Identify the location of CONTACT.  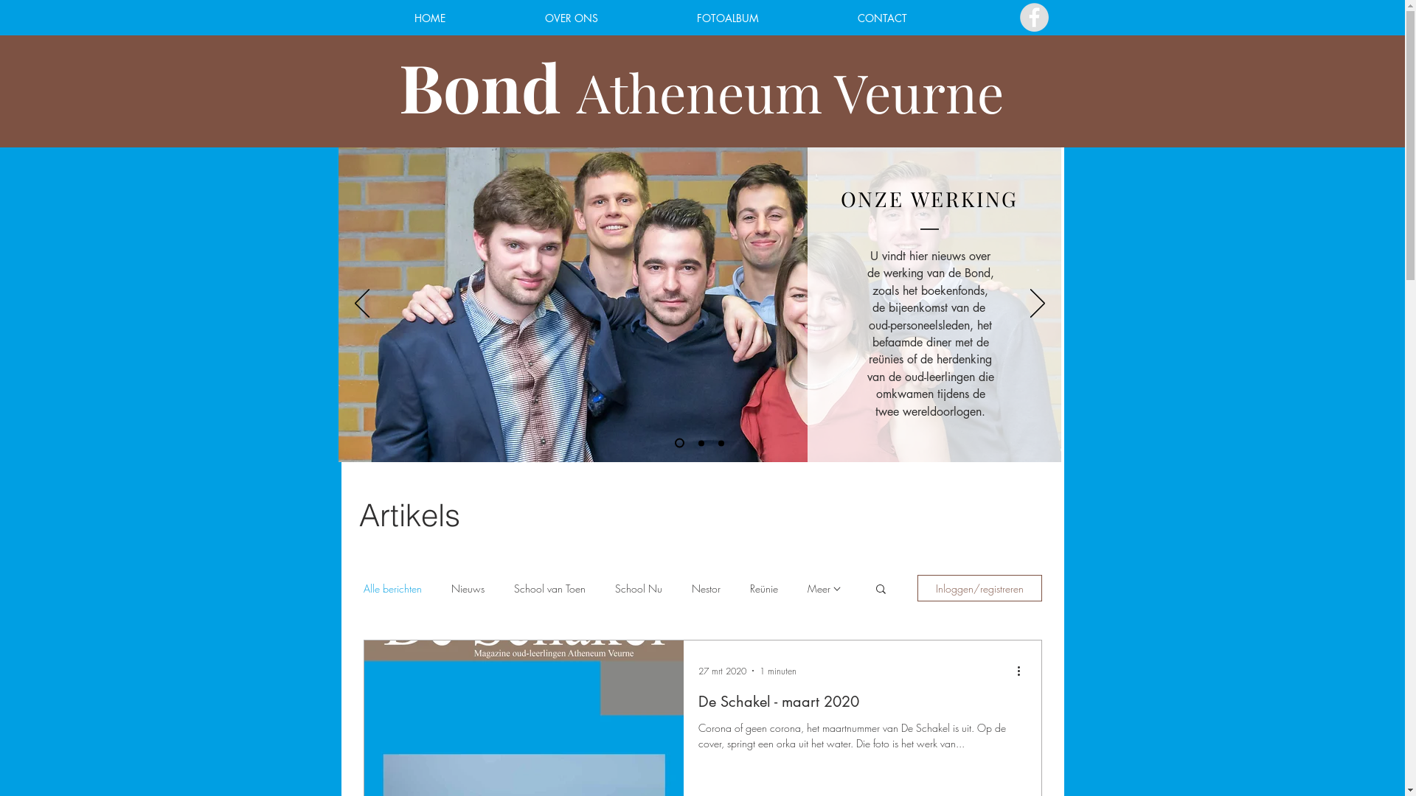
(882, 18).